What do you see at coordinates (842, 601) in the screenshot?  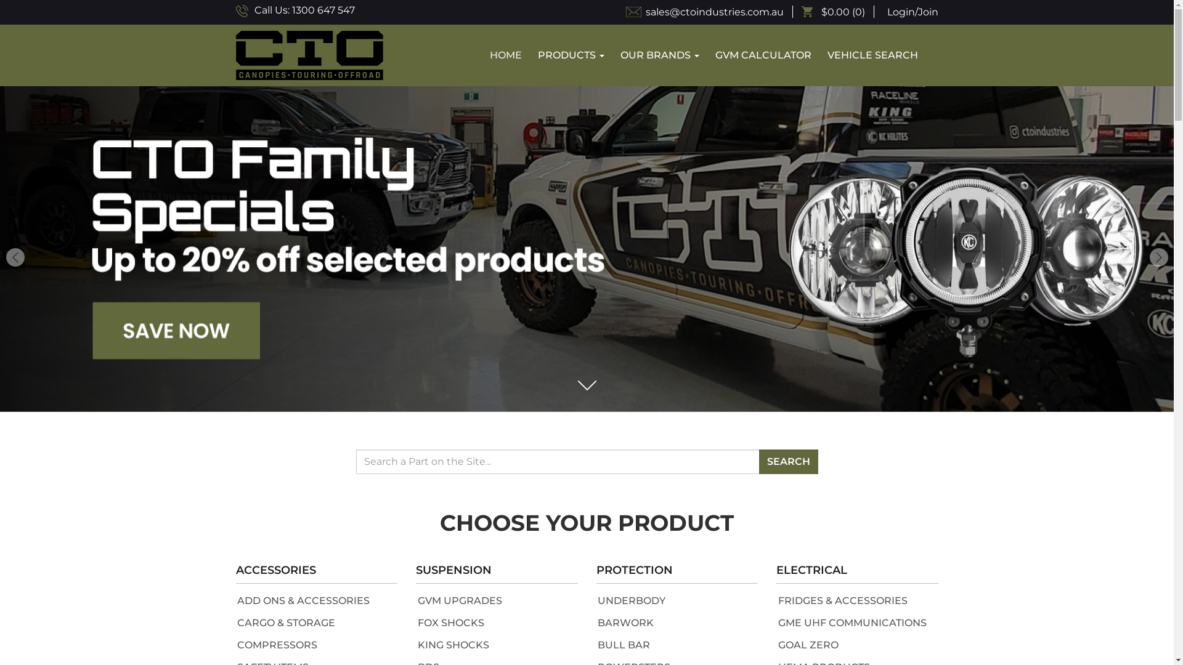 I see `FRIDGES & ACCESSORIES` at bounding box center [842, 601].